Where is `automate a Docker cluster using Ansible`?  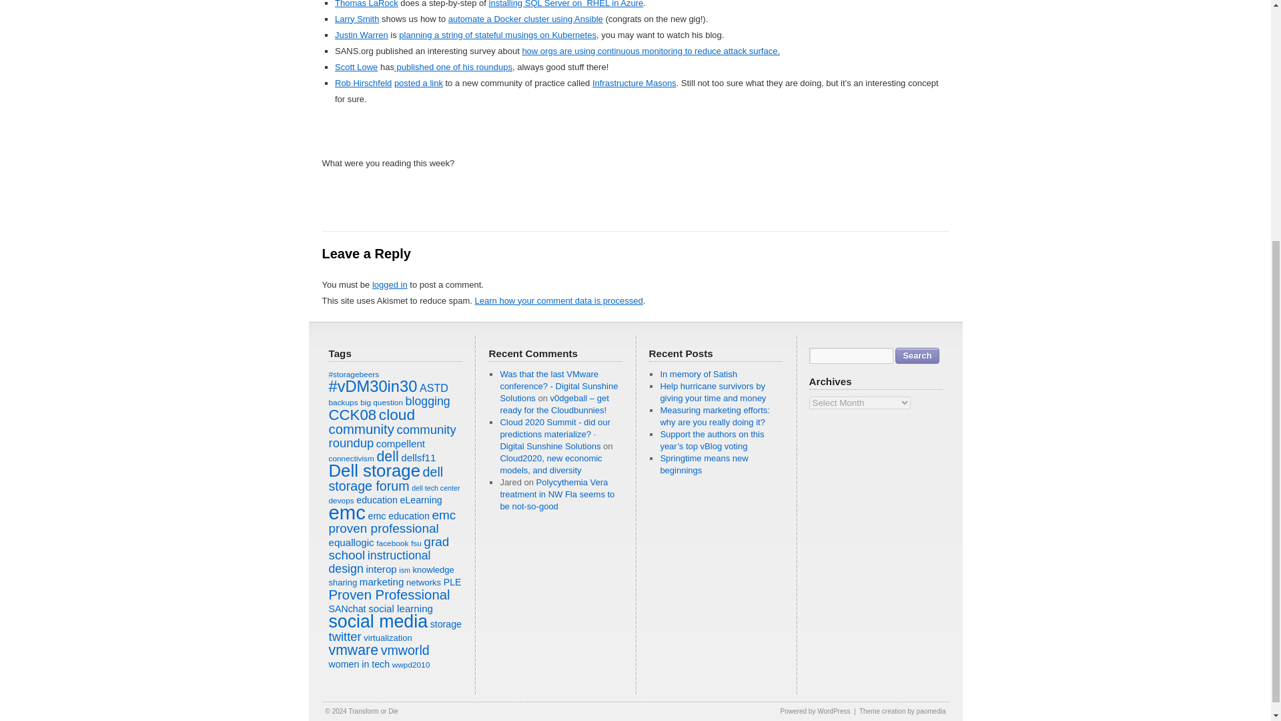 automate a Docker cluster using Ansible is located at coordinates (526, 19).